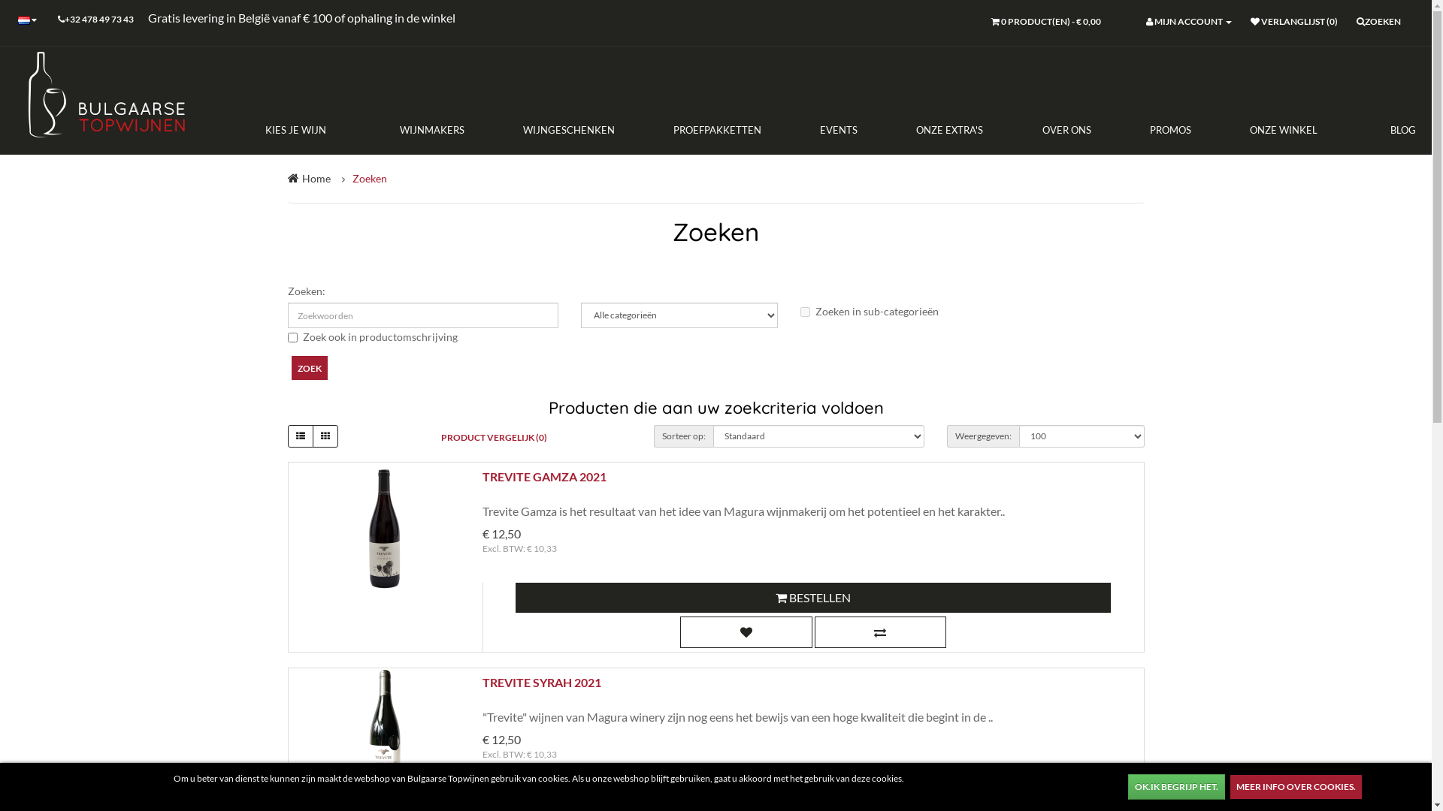 This screenshot has height=811, width=1443. What do you see at coordinates (813, 598) in the screenshot?
I see `BESTELLEN` at bounding box center [813, 598].